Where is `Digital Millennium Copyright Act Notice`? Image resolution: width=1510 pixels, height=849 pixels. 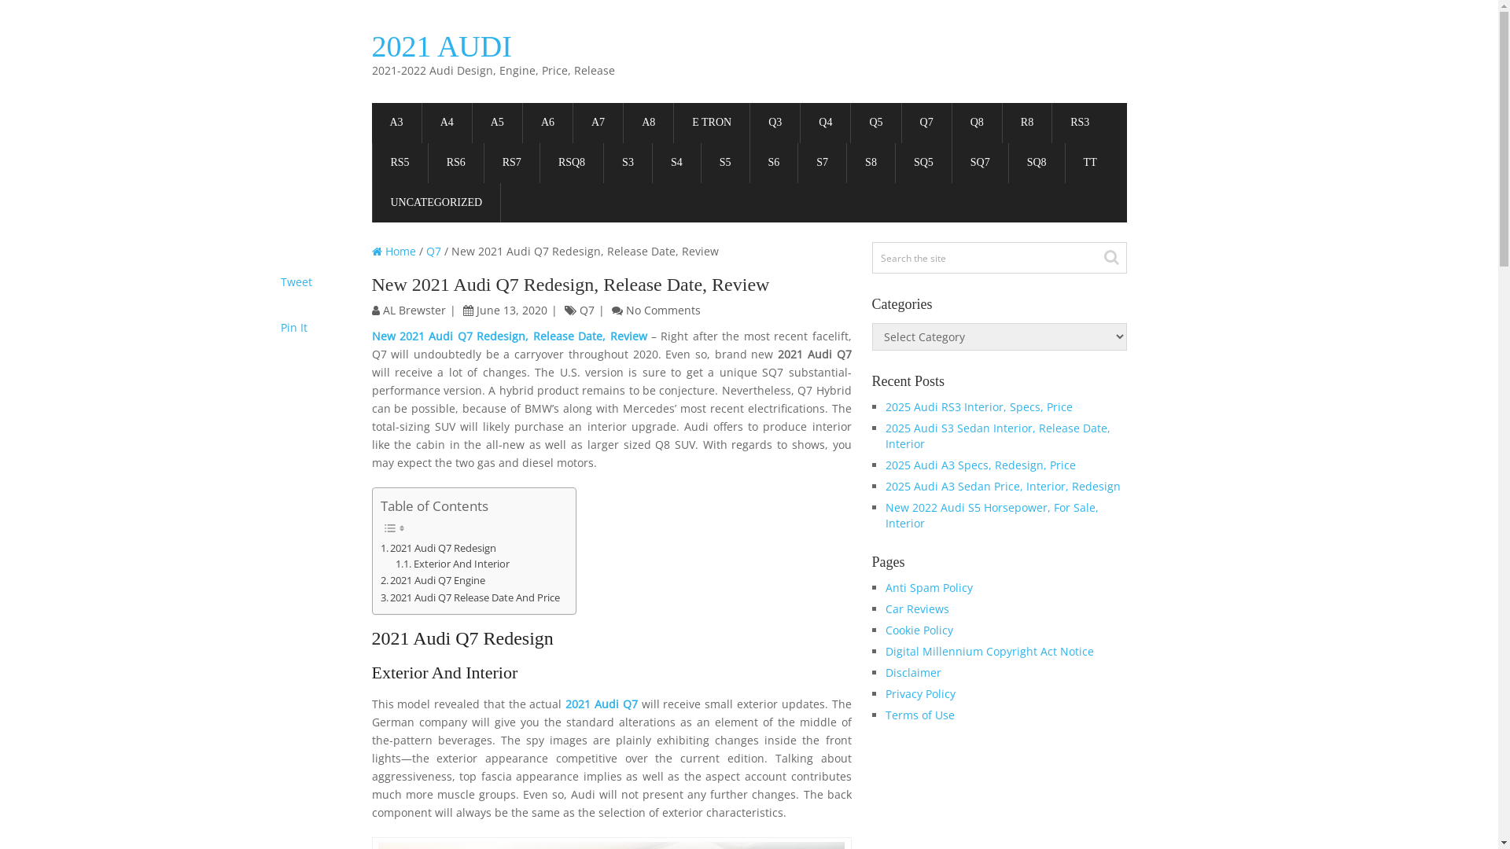 Digital Millennium Copyright Act Notice is located at coordinates (989, 651).